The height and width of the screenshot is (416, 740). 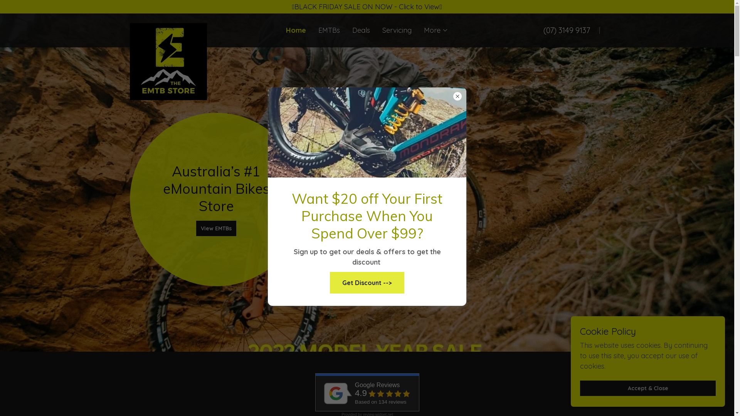 What do you see at coordinates (296, 30) in the screenshot?
I see `Home` at bounding box center [296, 30].